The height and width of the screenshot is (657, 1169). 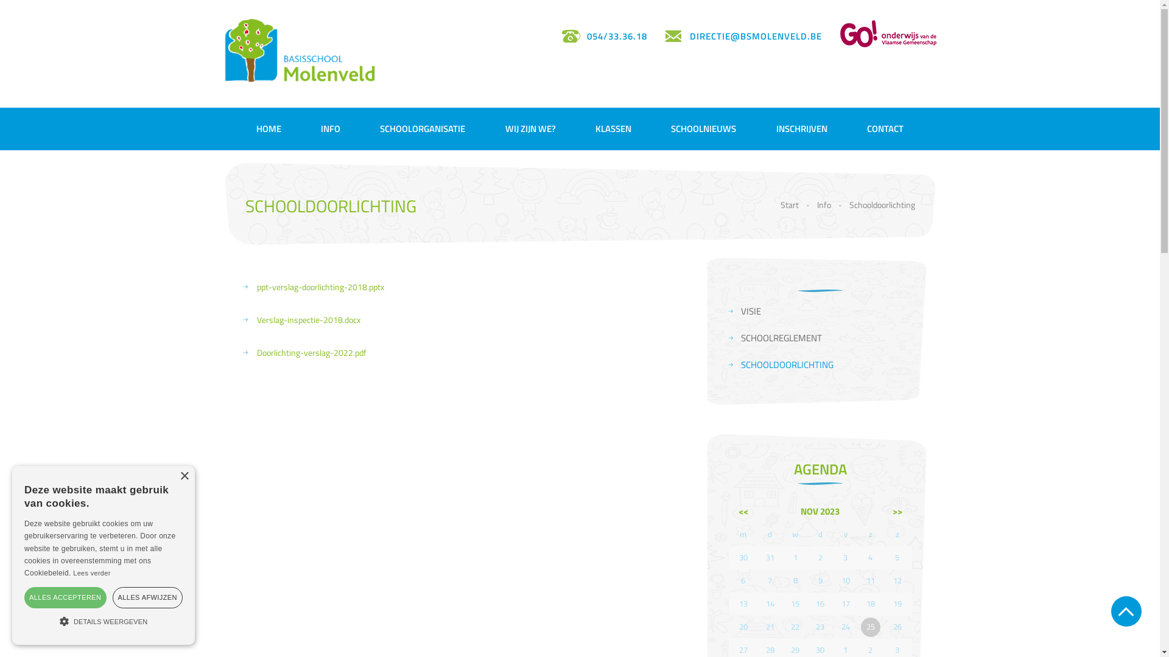 I want to click on SCHOOLORGANISATIE, so click(x=423, y=129).